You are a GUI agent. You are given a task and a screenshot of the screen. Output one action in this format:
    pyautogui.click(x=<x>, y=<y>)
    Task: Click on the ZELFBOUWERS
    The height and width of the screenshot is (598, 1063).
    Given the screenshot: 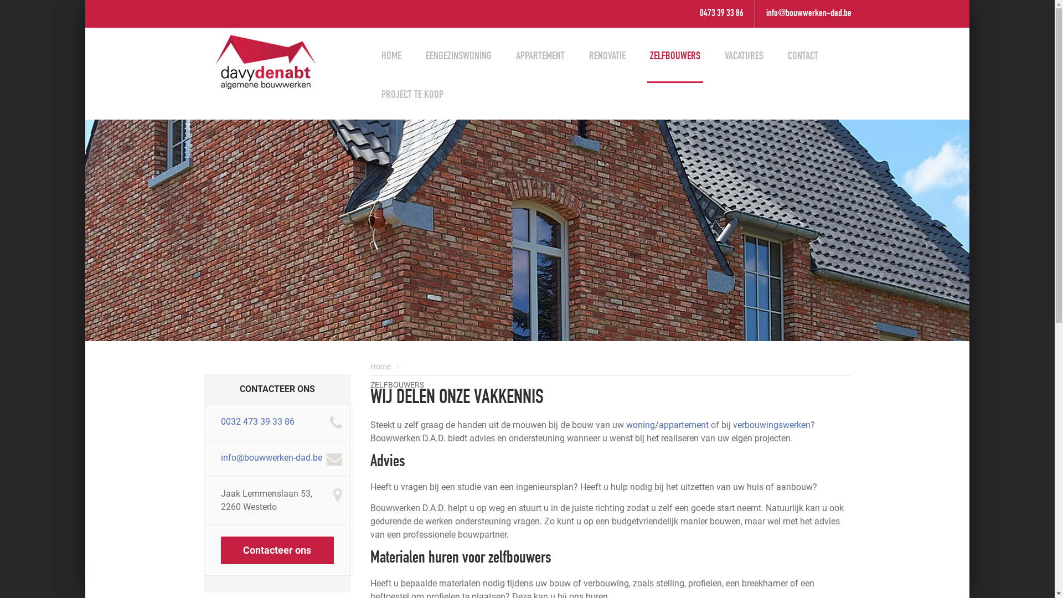 What is the action you would take?
    pyautogui.click(x=675, y=56)
    